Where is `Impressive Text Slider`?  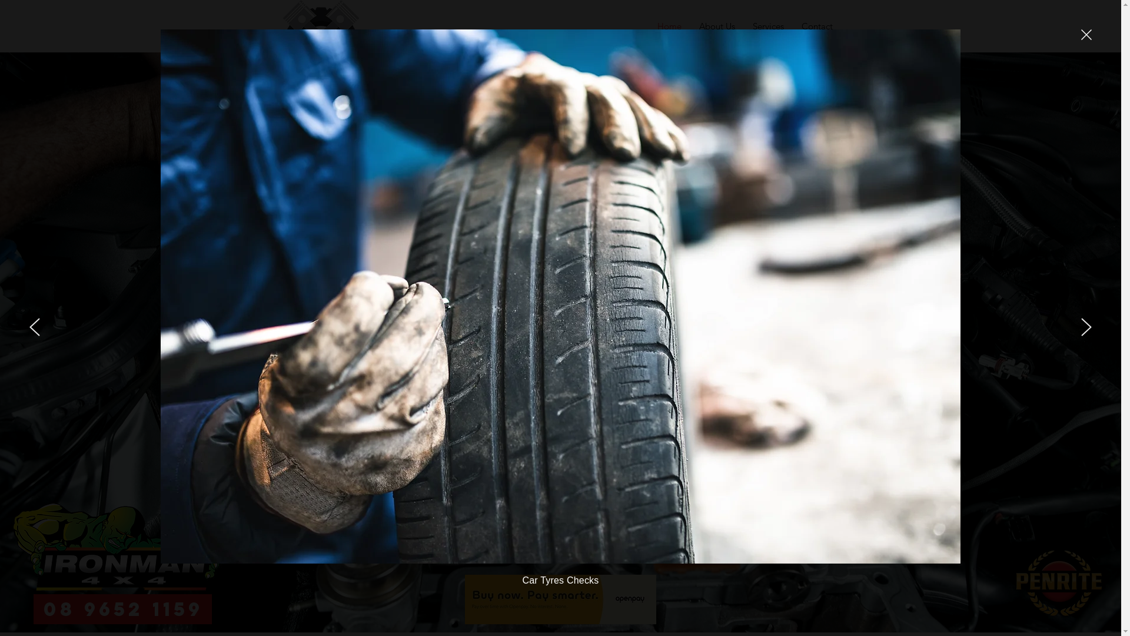
Impressive Text Slider is located at coordinates (560, 343).